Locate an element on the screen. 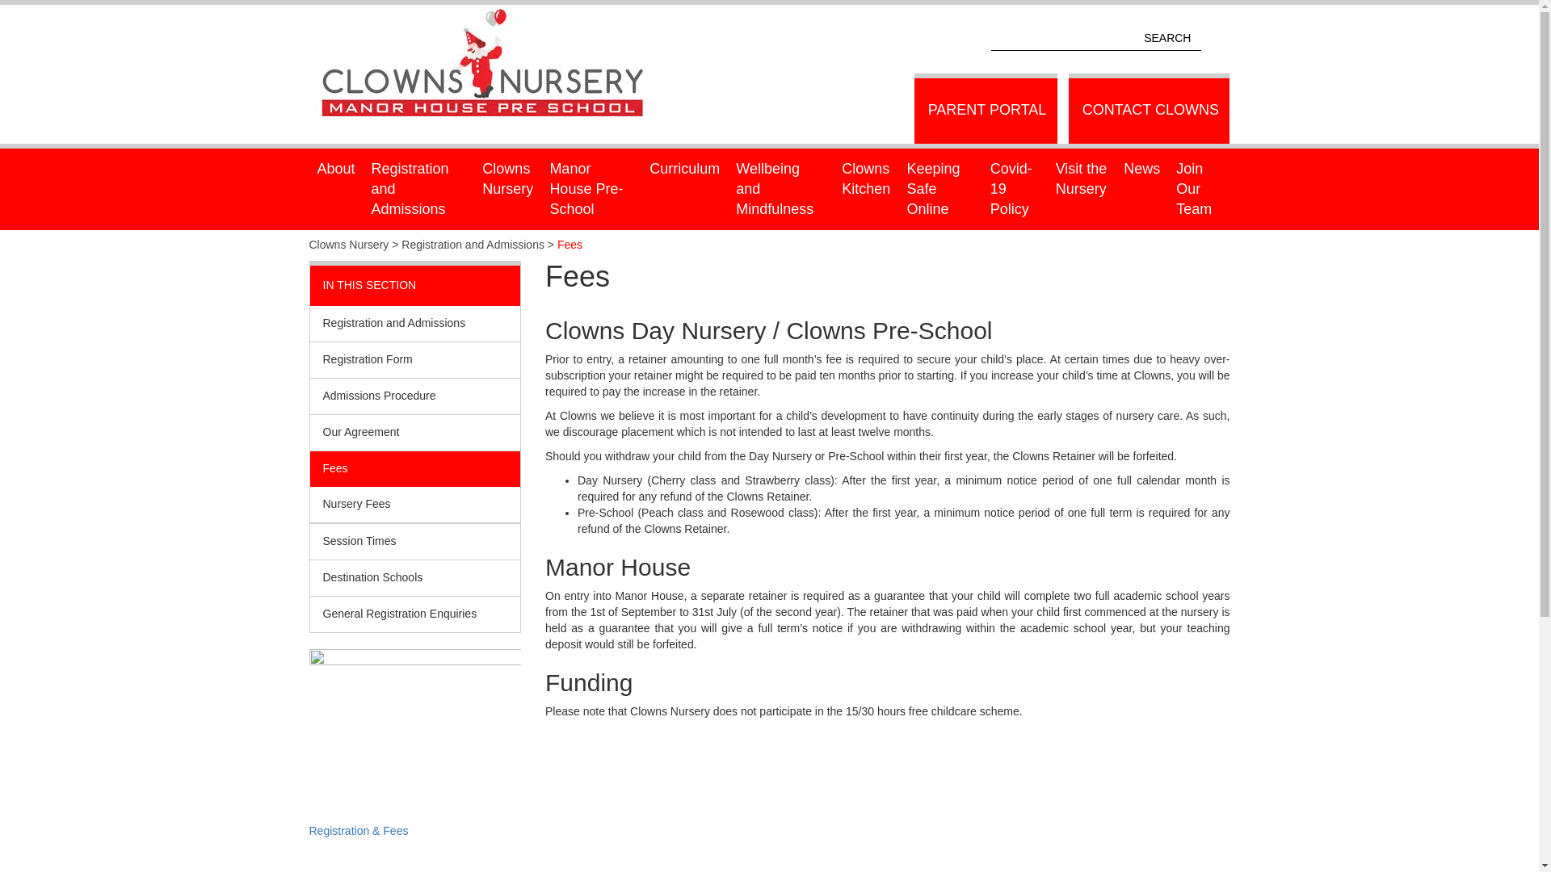 This screenshot has height=872, width=1551. CONTACT CLOWNS is located at coordinates (1149, 108).